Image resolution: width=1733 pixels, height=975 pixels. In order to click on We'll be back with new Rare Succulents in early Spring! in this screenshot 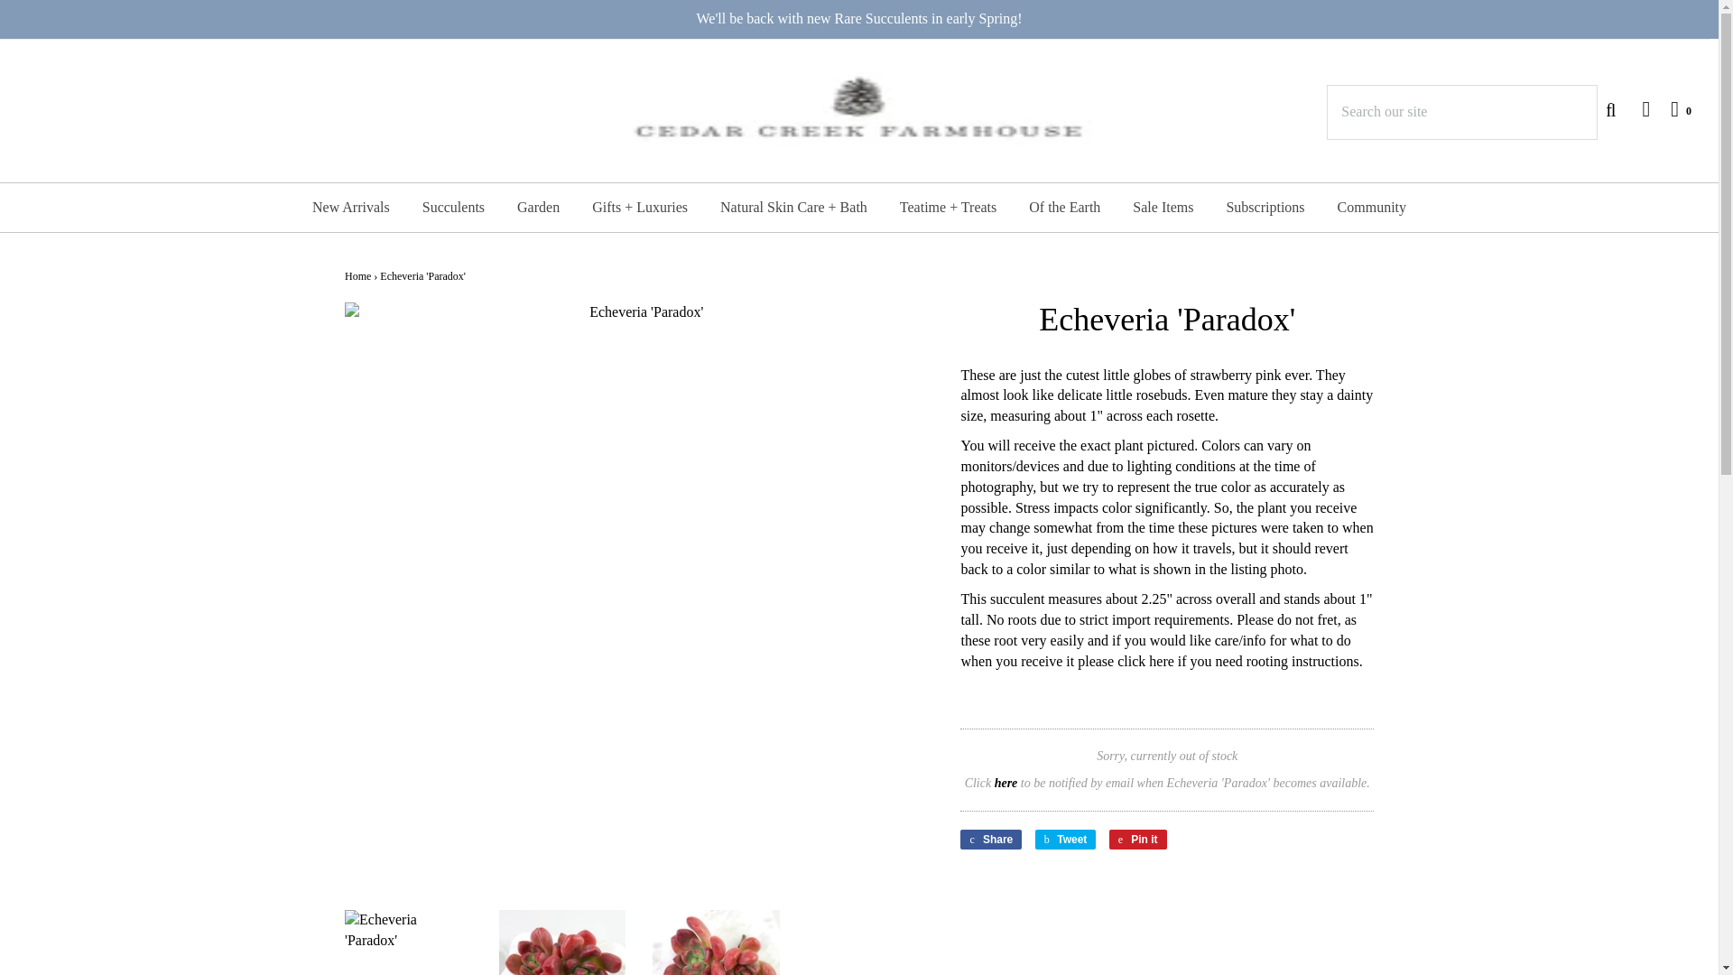, I will do `click(859, 19)`.